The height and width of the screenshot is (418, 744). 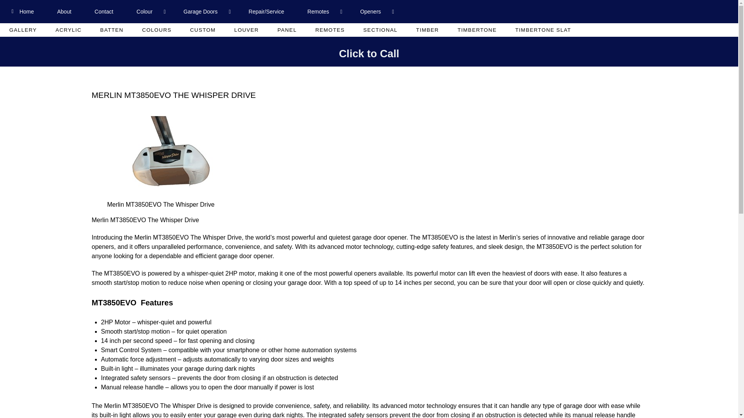 I want to click on TIMBER, so click(x=428, y=30).